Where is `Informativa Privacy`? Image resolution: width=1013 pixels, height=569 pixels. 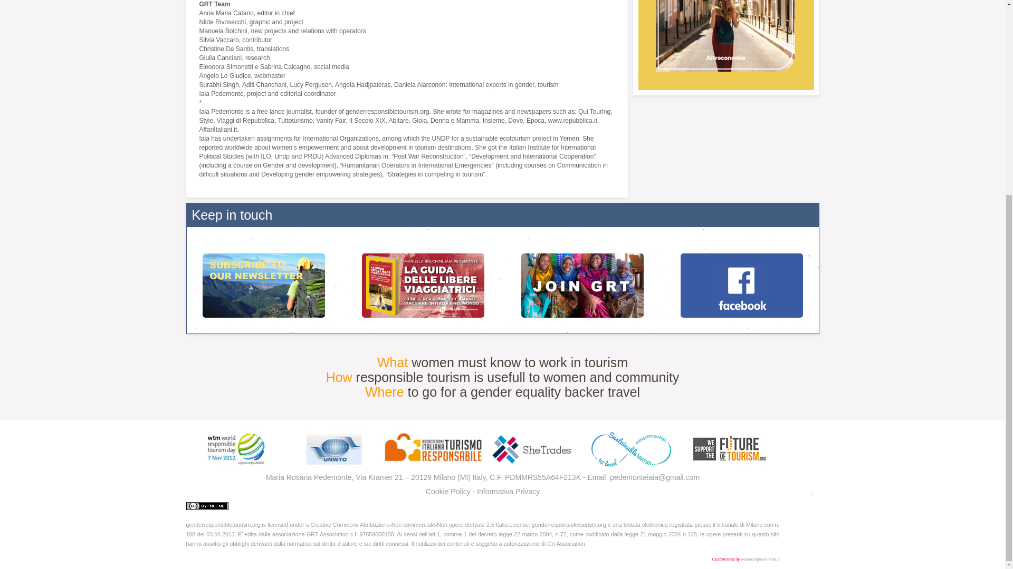 Informativa Privacy is located at coordinates (509, 491).